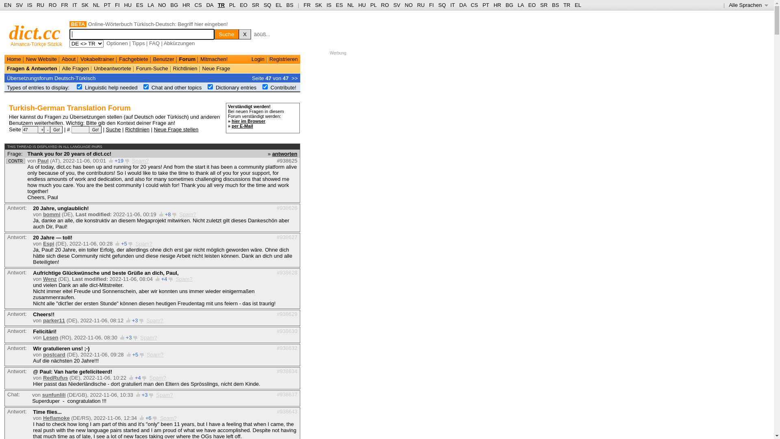 The image size is (780, 439). I want to click on CONTR, so click(15, 161).